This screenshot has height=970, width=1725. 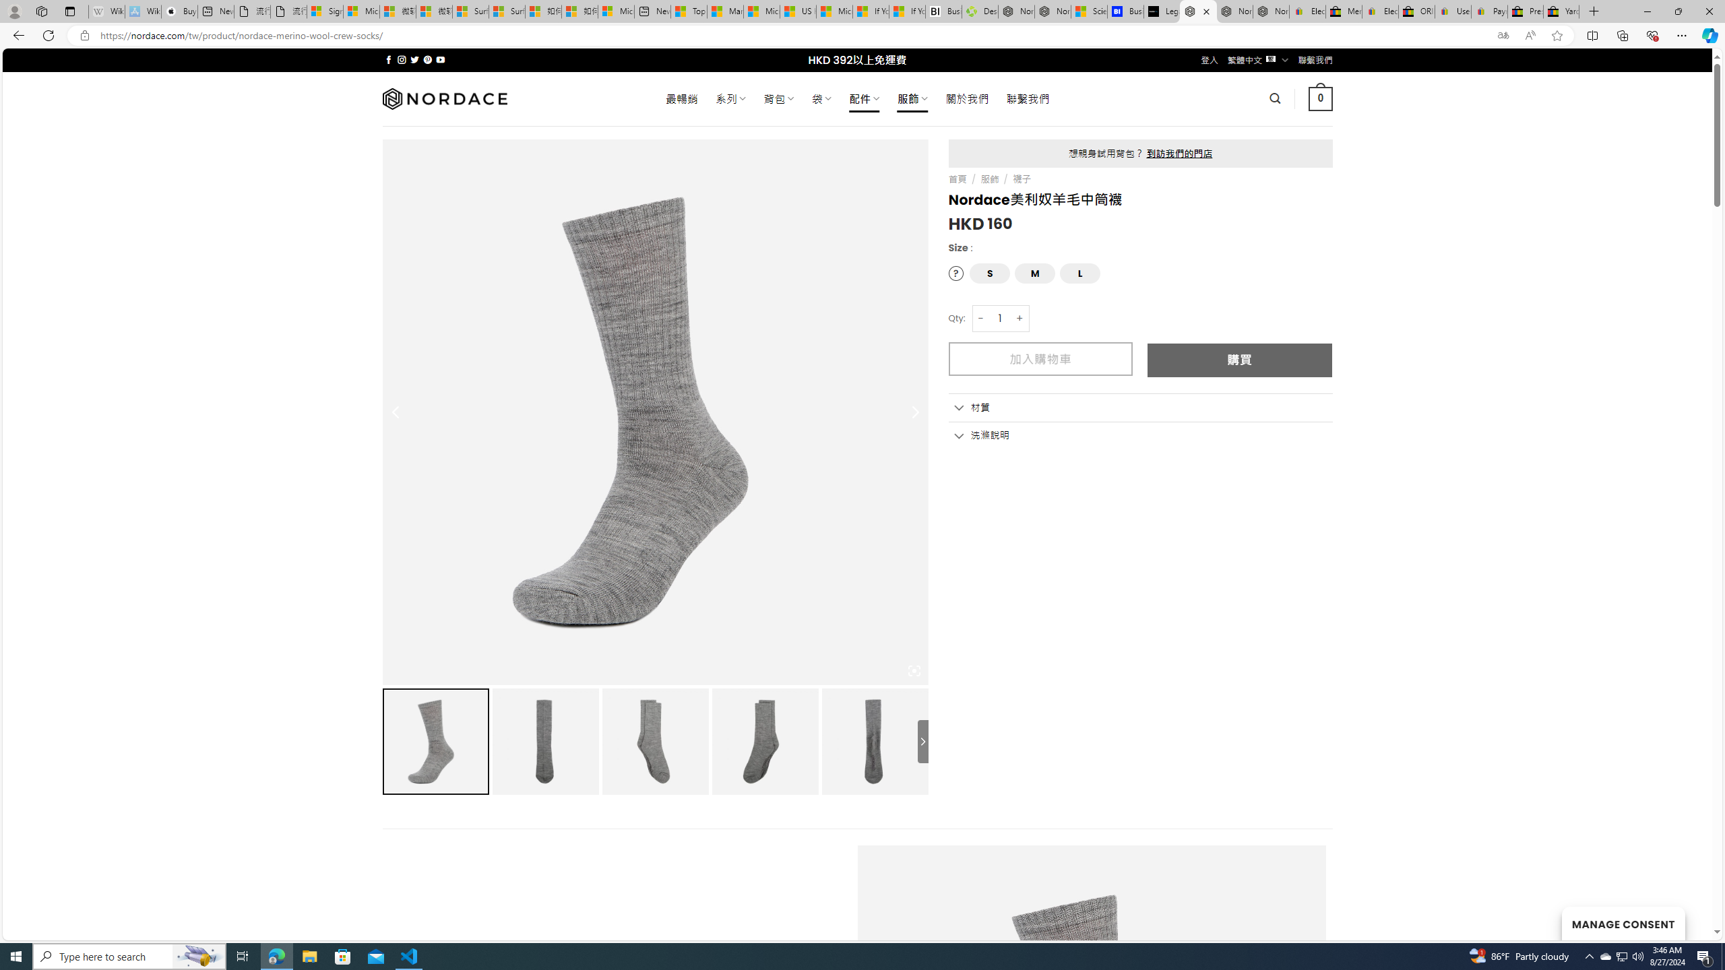 I want to click on +, so click(x=1020, y=318).